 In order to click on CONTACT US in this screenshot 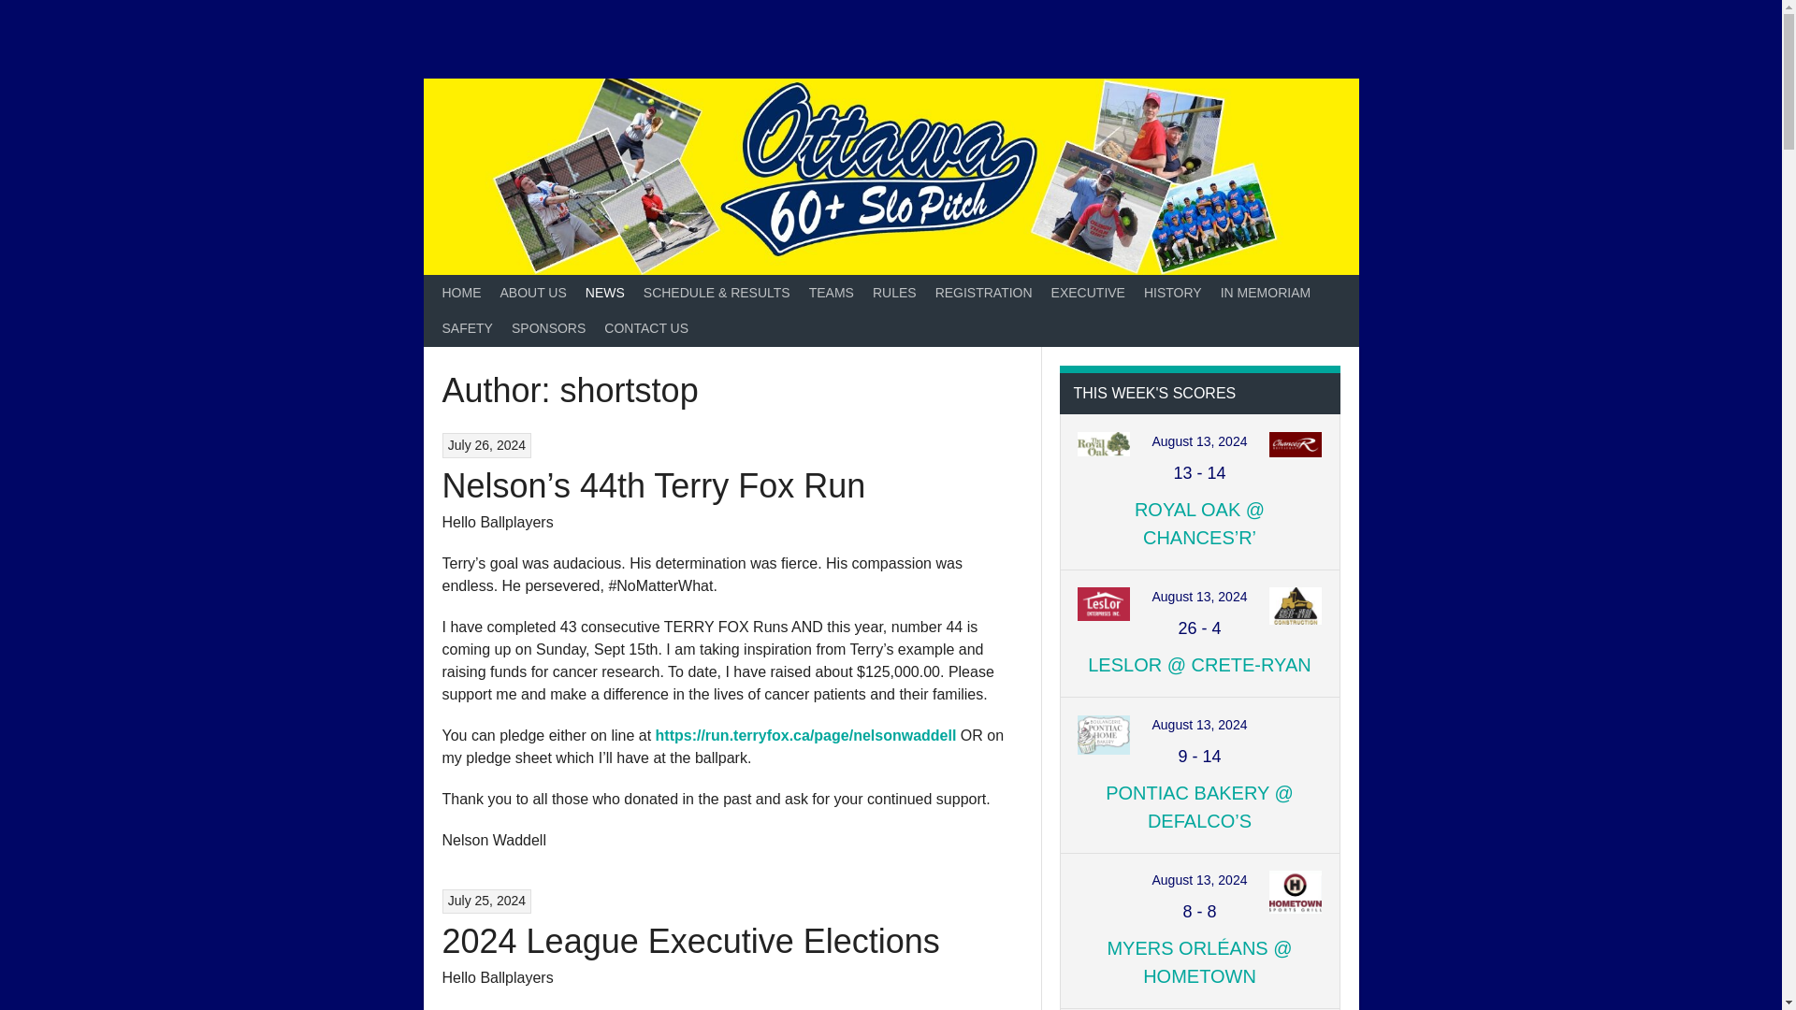, I will do `click(645, 329)`.